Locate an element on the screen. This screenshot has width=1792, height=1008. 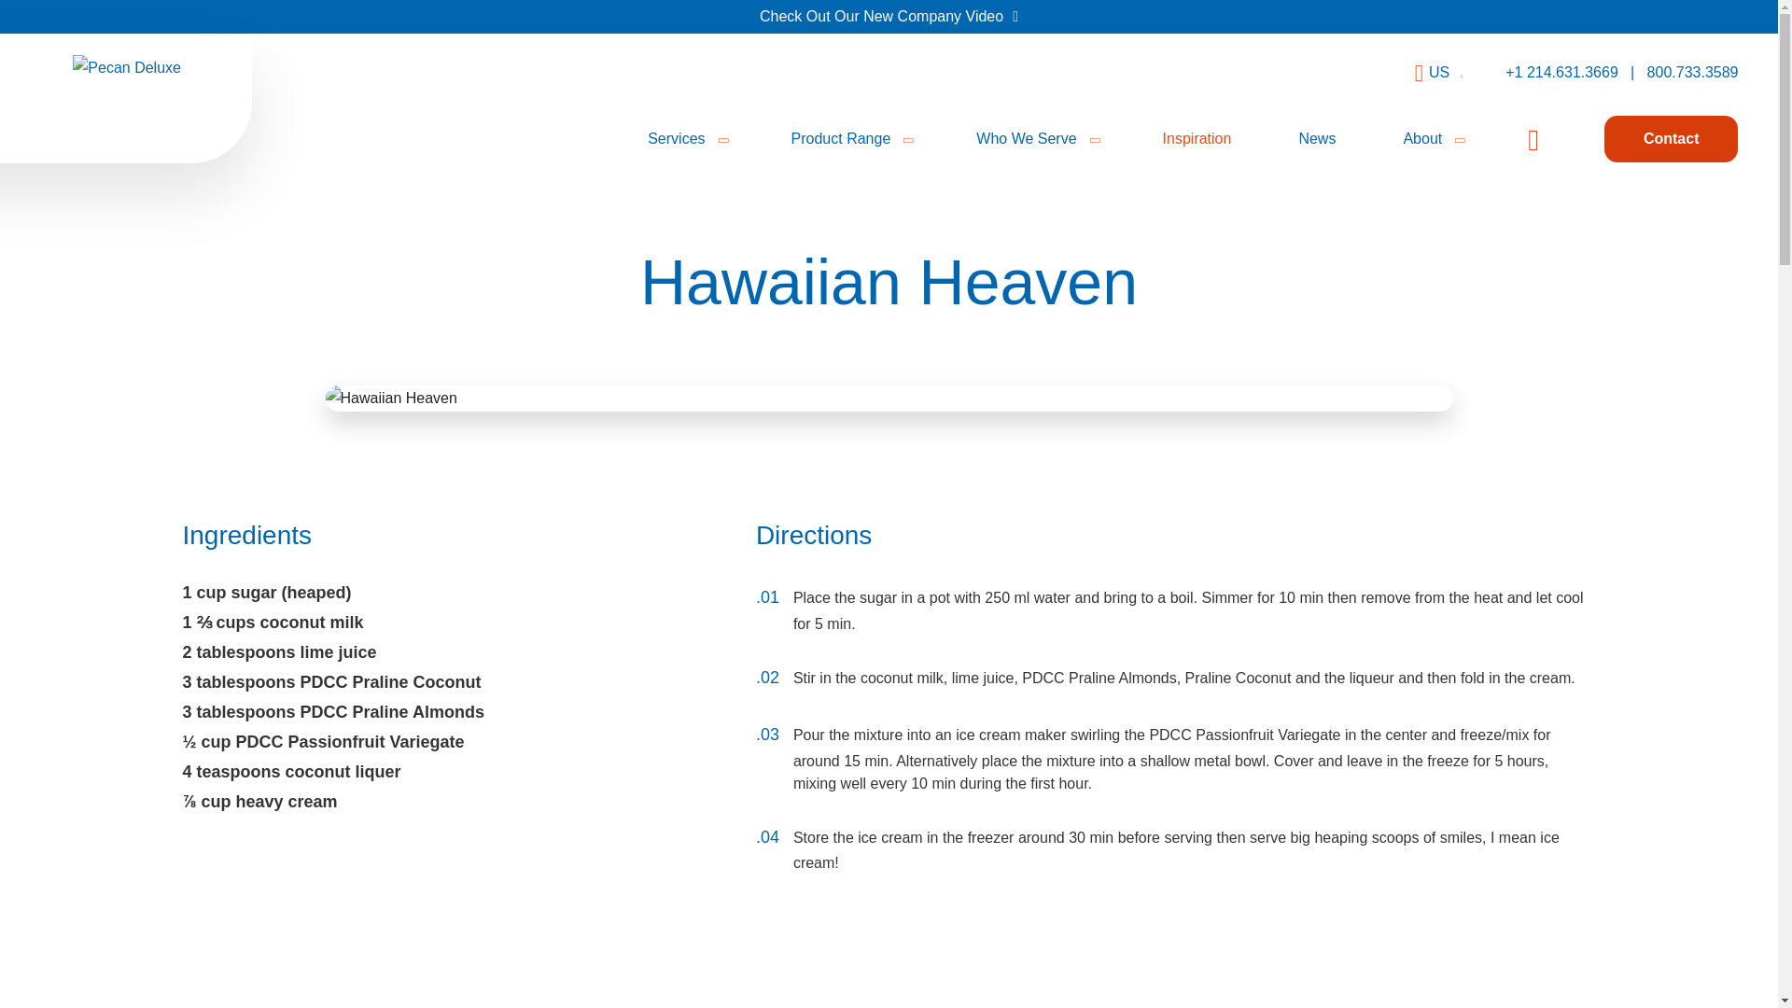
Who We Serve is located at coordinates (1035, 138).